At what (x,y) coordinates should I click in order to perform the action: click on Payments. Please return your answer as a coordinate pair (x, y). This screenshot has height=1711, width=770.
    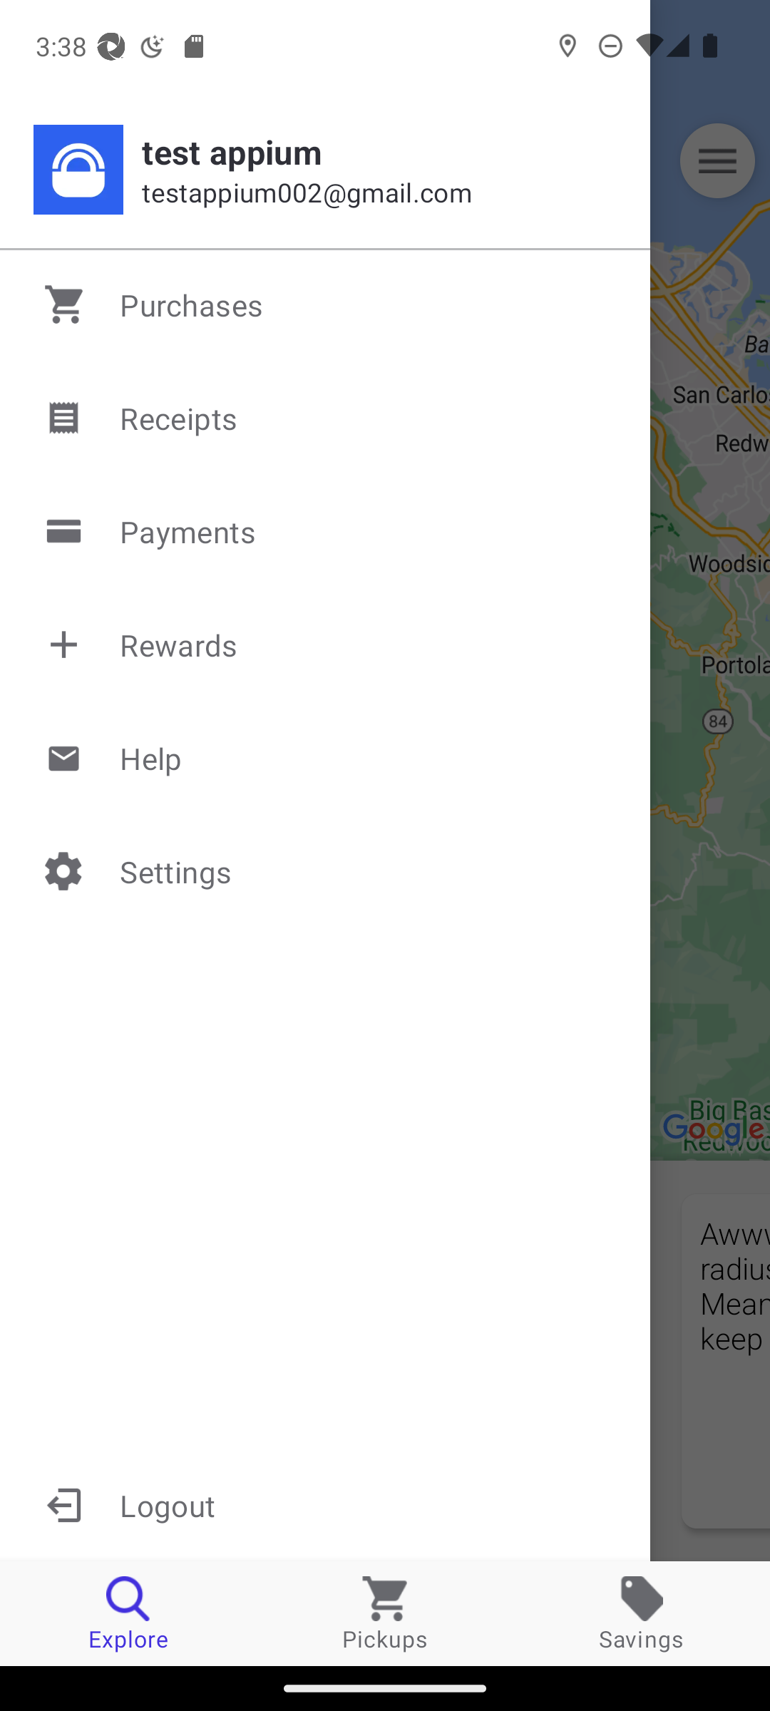
    Looking at the image, I should click on (327, 532).